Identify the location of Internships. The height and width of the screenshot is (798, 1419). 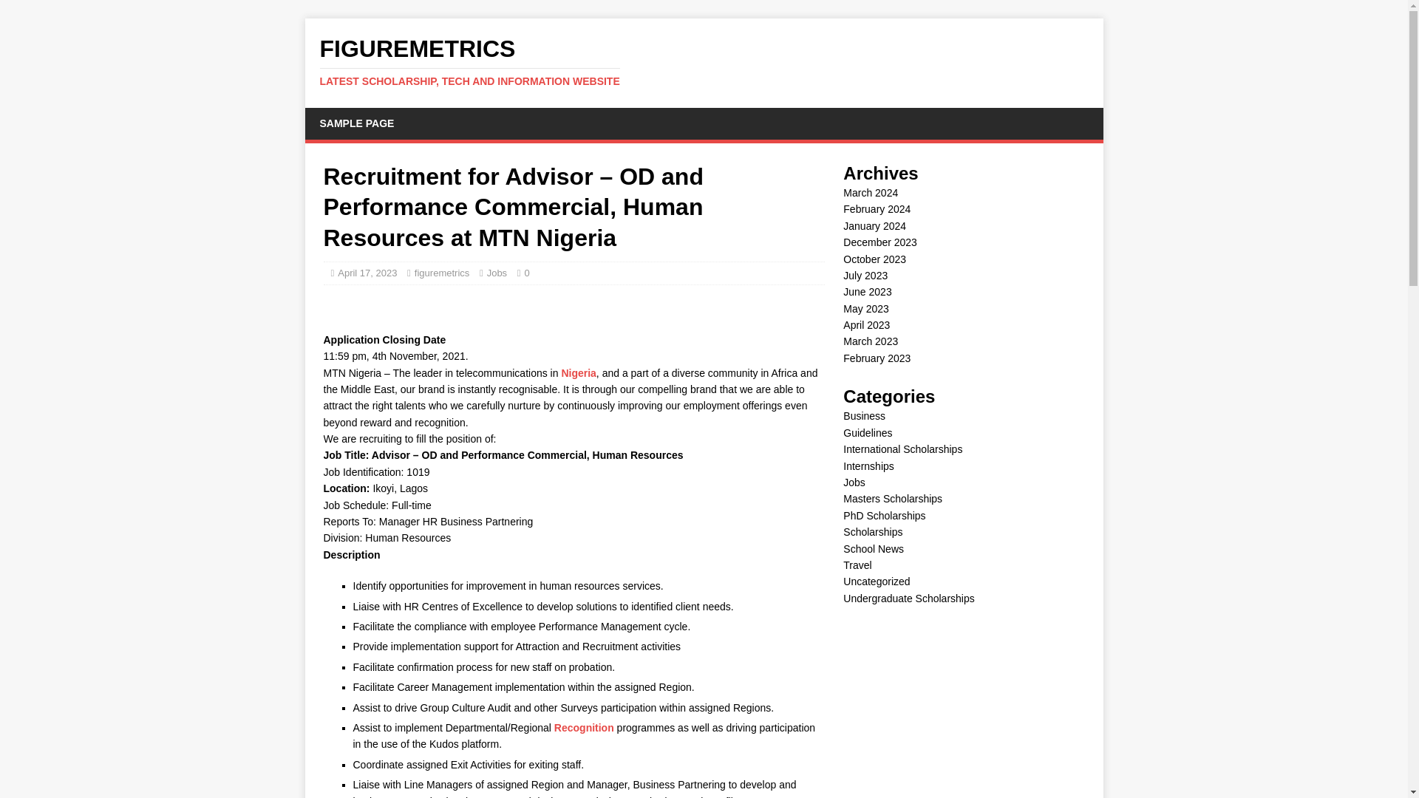
(868, 466).